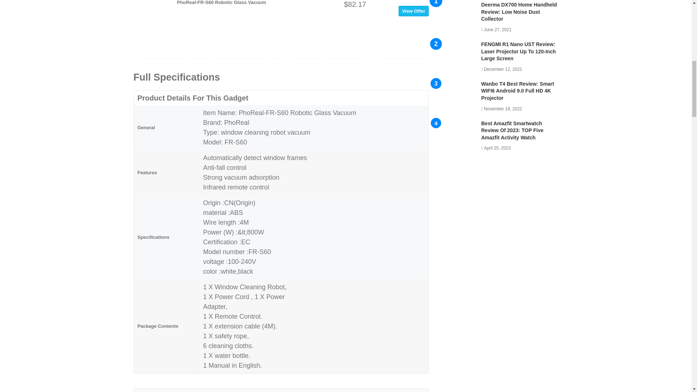  I want to click on View Offer, so click(413, 11).